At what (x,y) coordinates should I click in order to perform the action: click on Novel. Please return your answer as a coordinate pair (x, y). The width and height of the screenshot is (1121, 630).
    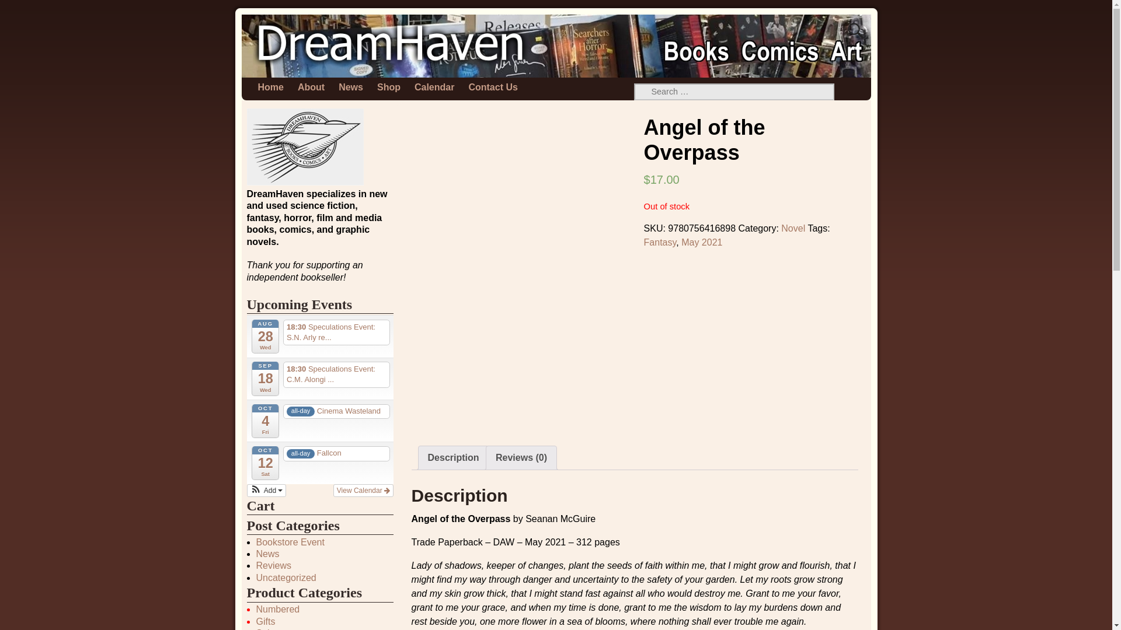
    Looking at the image, I should click on (793, 228).